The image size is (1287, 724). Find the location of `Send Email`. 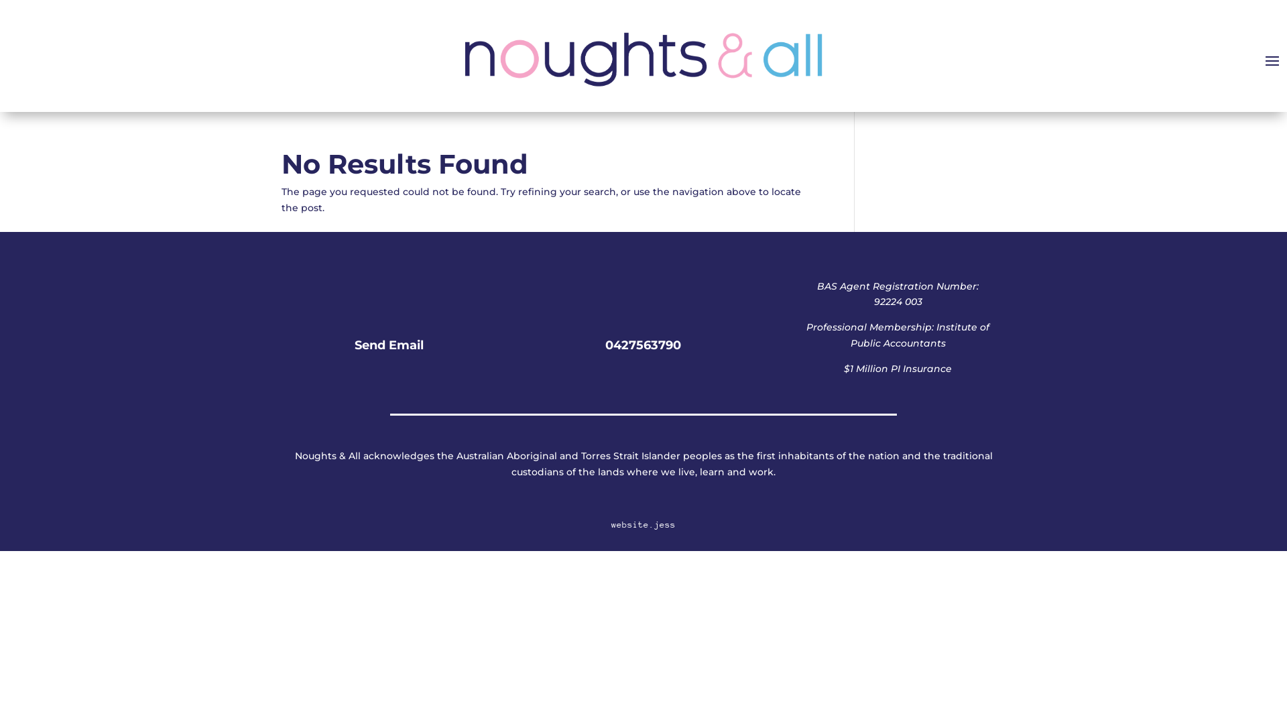

Send Email is located at coordinates (389, 345).